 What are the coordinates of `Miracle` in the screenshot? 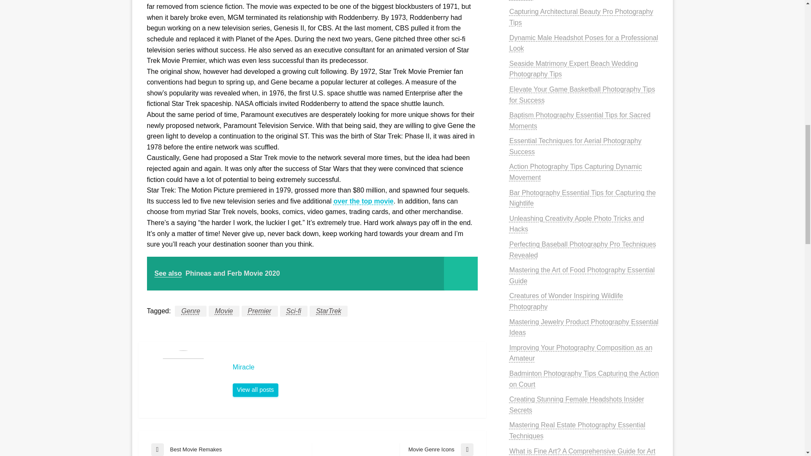 It's located at (255, 390).